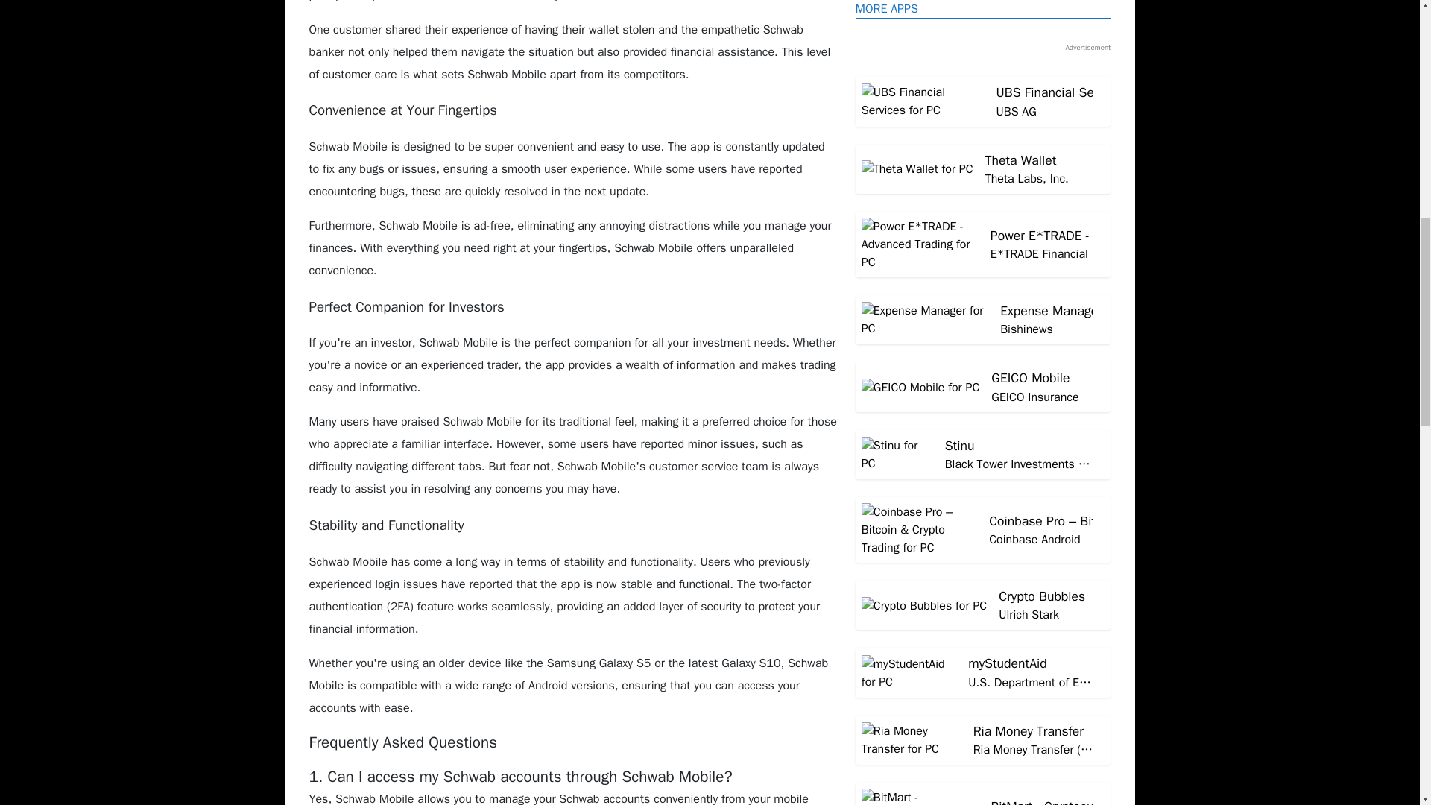 This screenshot has height=805, width=1431. What do you see at coordinates (984, 125) in the screenshot?
I see `Cash App for PC` at bounding box center [984, 125].